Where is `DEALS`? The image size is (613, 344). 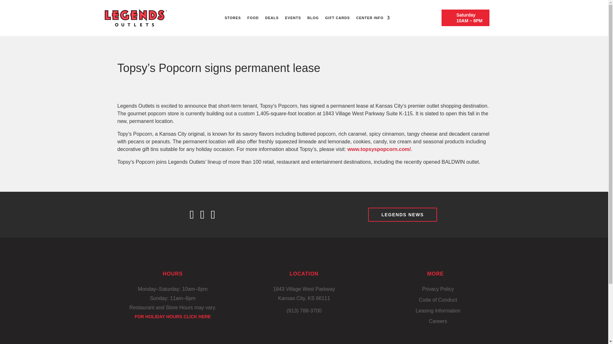 DEALS is located at coordinates (271, 18).